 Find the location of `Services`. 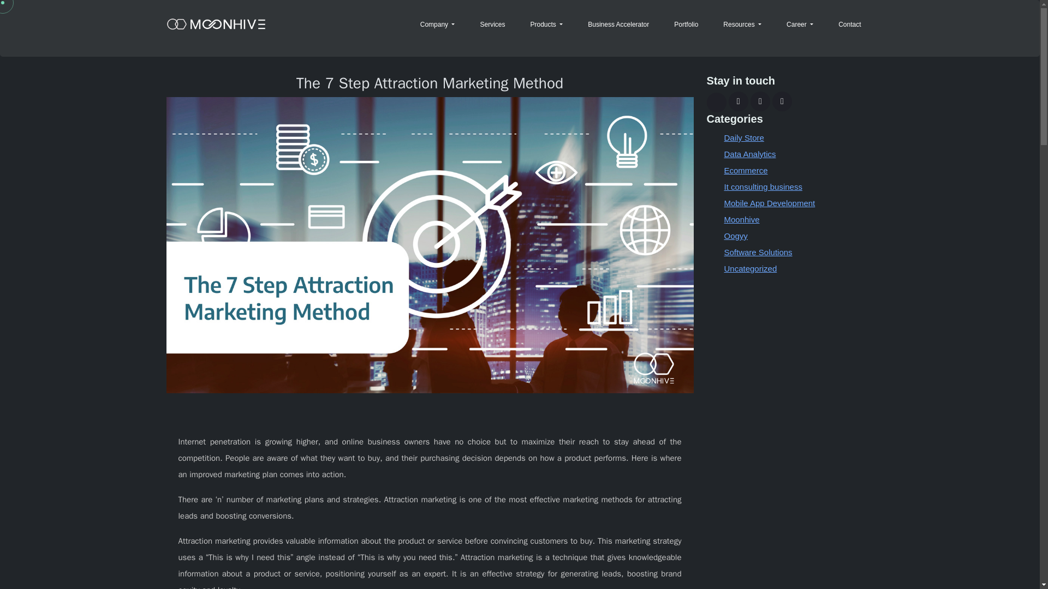

Services is located at coordinates (492, 25).